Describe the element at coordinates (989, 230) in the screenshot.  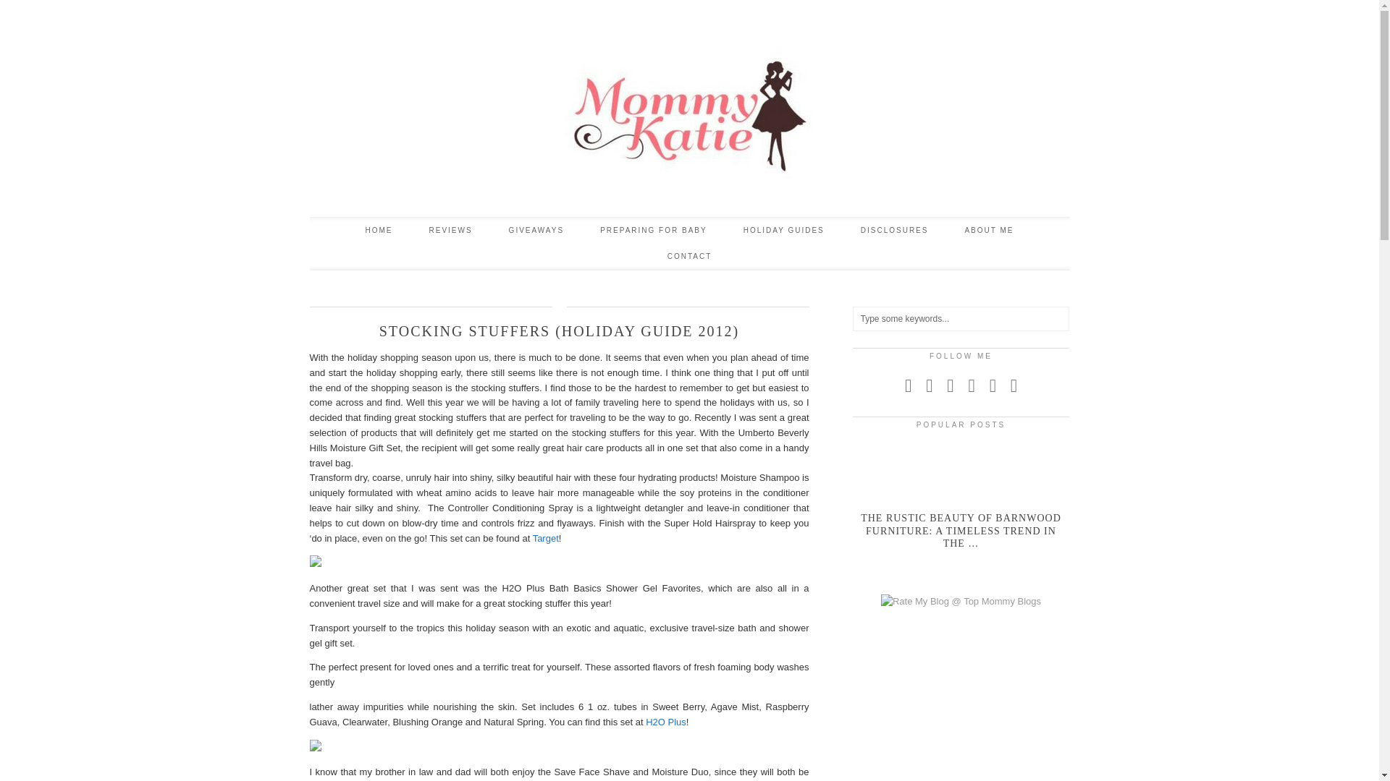
I see `ABOUT ME` at that location.